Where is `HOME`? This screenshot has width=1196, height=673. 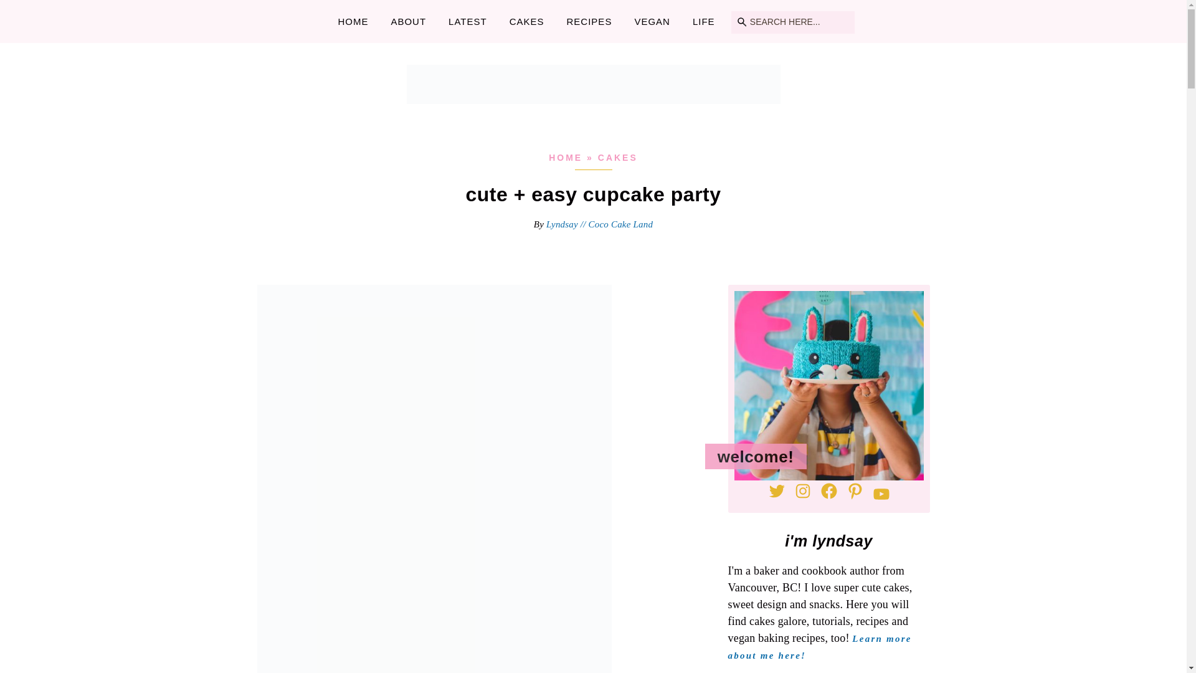
HOME is located at coordinates (353, 21).